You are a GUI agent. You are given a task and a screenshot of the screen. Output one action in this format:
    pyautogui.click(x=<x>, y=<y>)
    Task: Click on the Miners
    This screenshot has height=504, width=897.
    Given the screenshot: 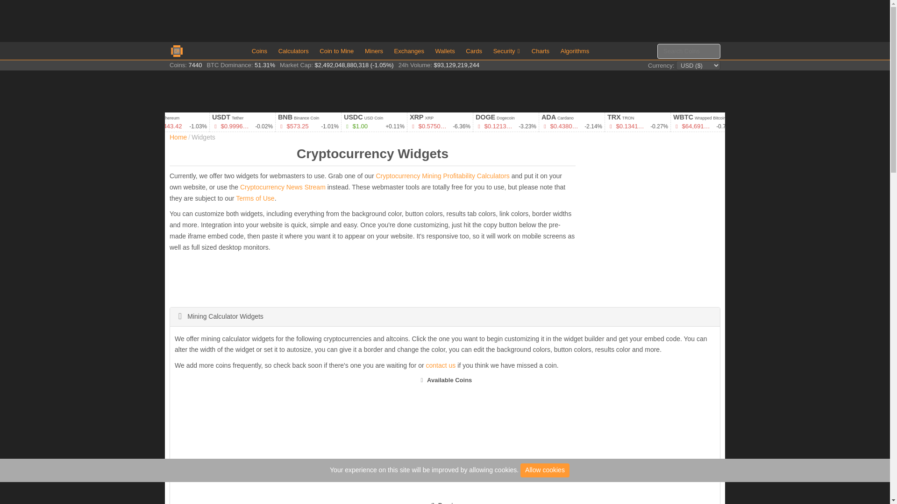 What is the action you would take?
    pyautogui.click(x=374, y=50)
    